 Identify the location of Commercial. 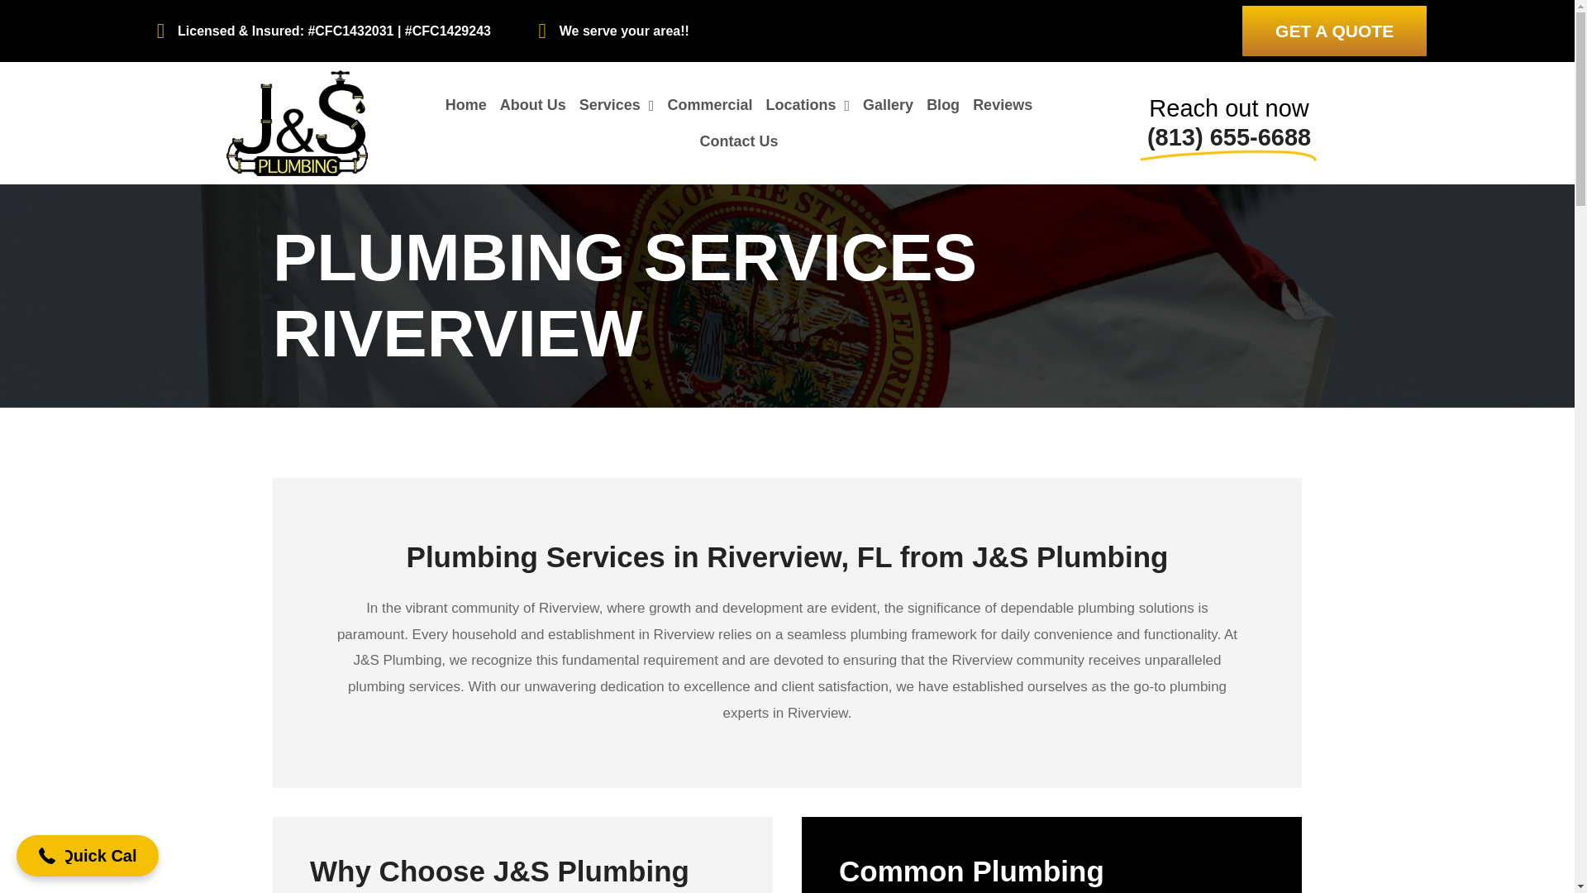
(709, 106).